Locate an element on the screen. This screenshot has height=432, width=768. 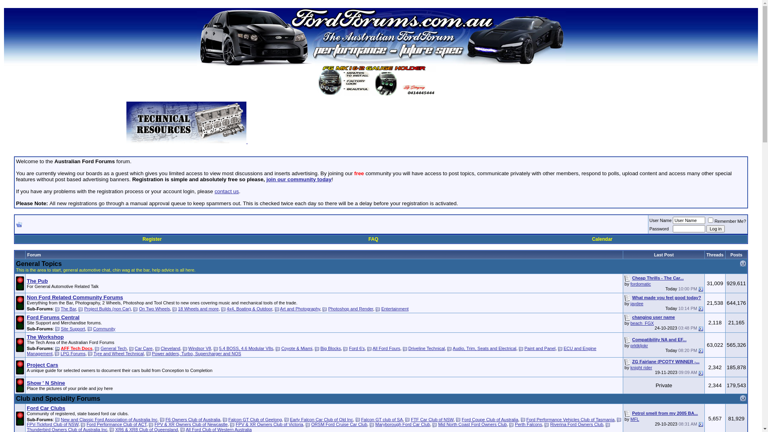
The Pub is located at coordinates (38, 281).